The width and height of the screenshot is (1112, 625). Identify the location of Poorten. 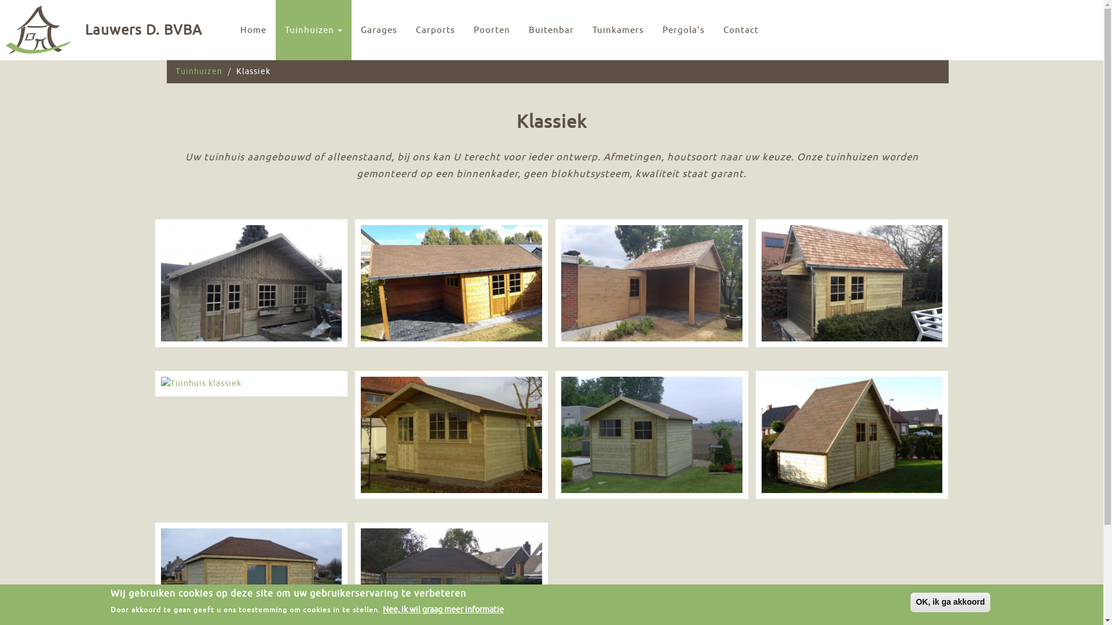
(492, 30).